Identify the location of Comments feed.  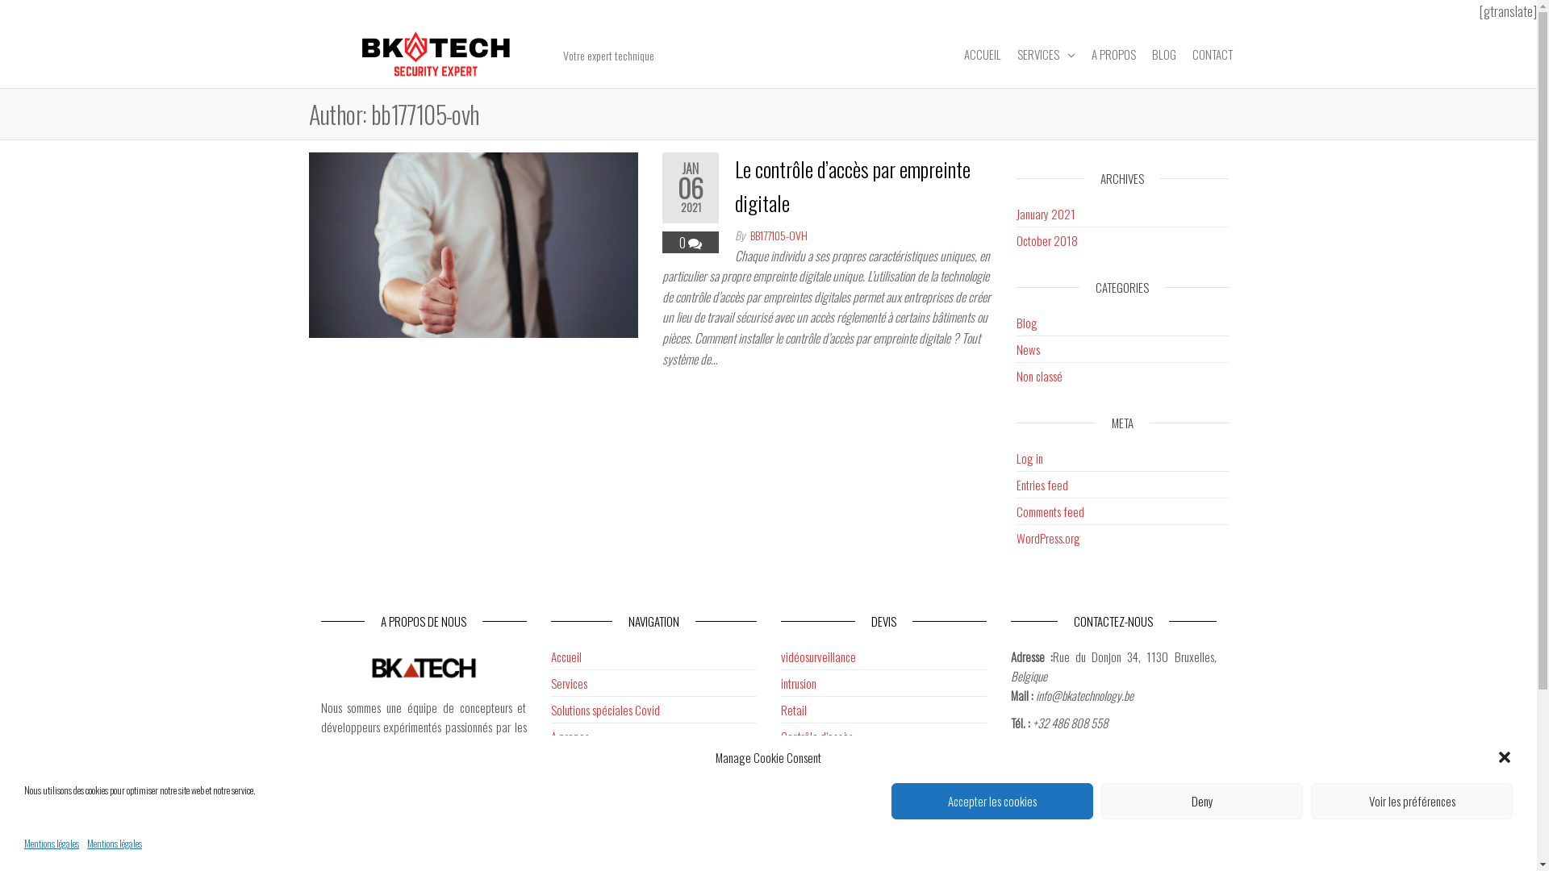
(1050, 511).